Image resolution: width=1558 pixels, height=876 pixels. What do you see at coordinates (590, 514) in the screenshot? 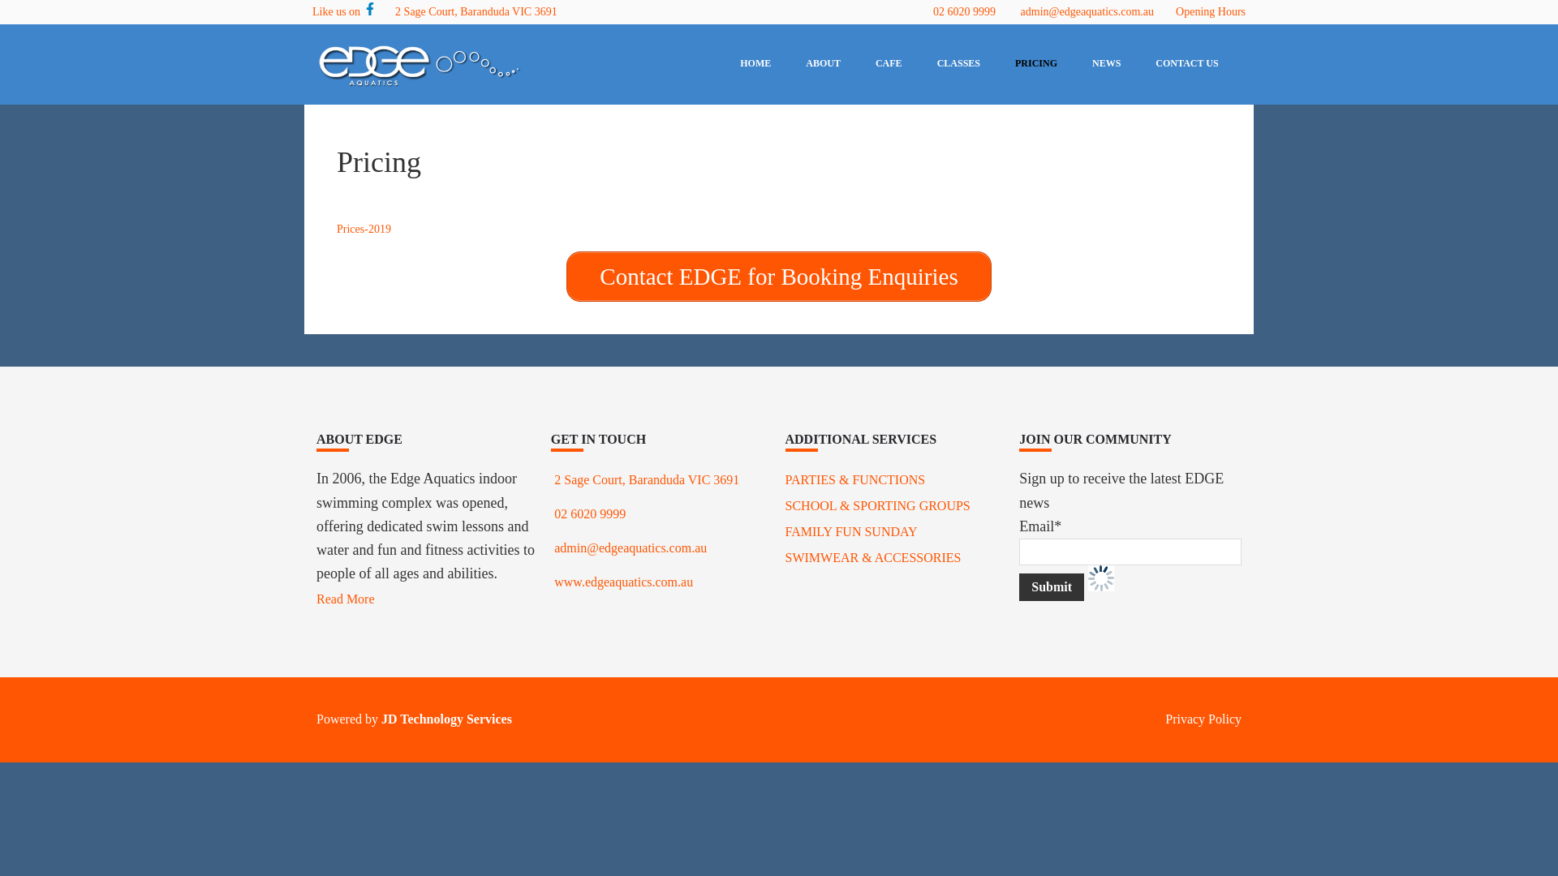
I see `02 6020 9999` at bounding box center [590, 514].